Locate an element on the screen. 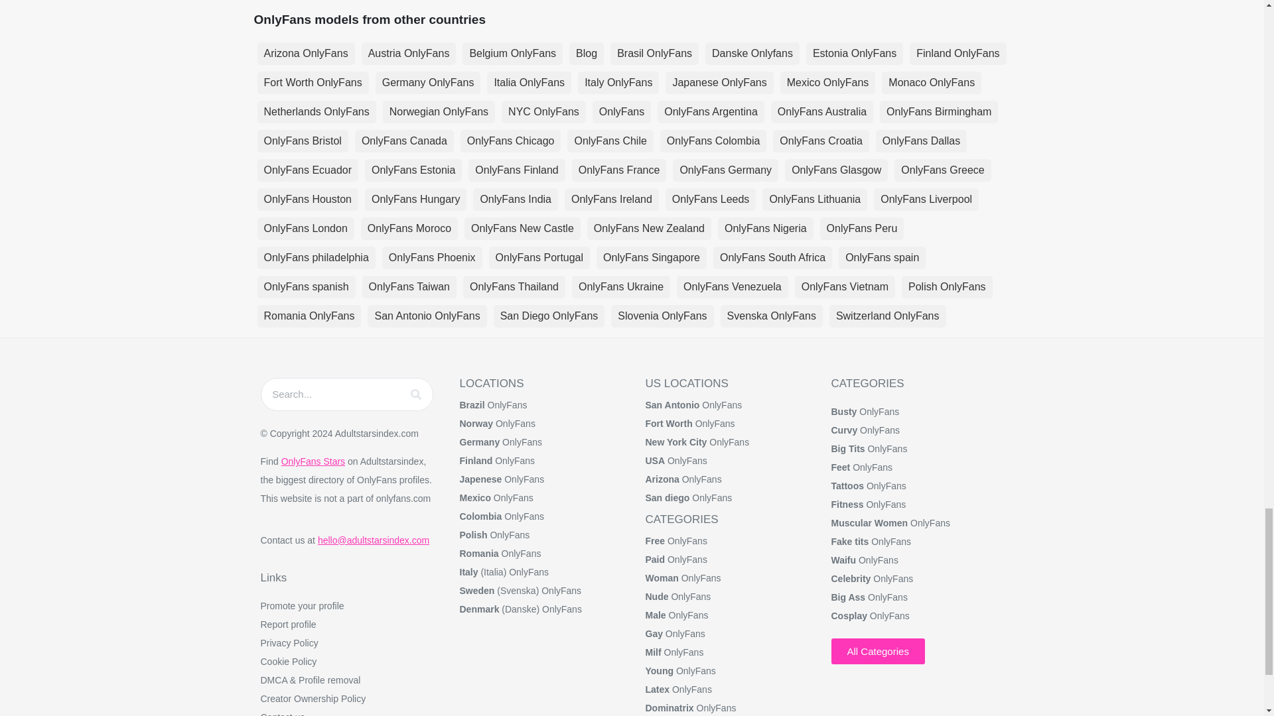  Netherlands OnlyFans Category is located at coordinates (316, 111).